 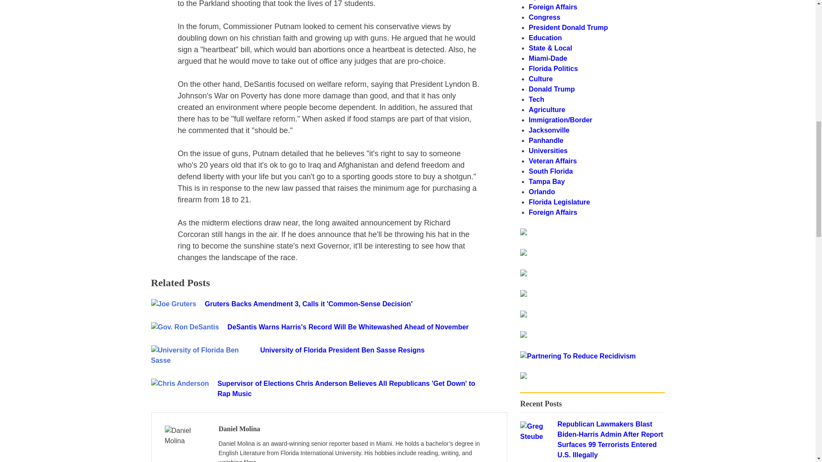 What do you see at coordinates (523, 233) in the screenshot?
I see `Partnering To Reduce Recidivism` at bounding box center [523, 233].